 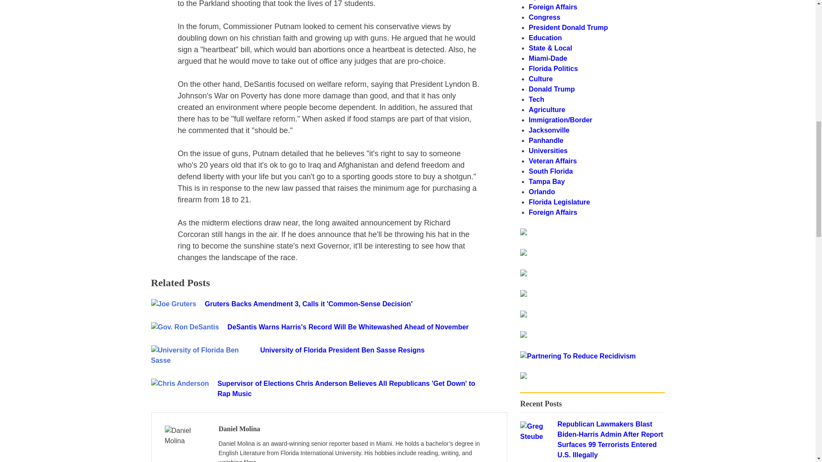 What do you see at coordinates (523, 233) in the screenshot?
I see `Partnering To Reduce Recidivism` at bounding box center [523, 233].